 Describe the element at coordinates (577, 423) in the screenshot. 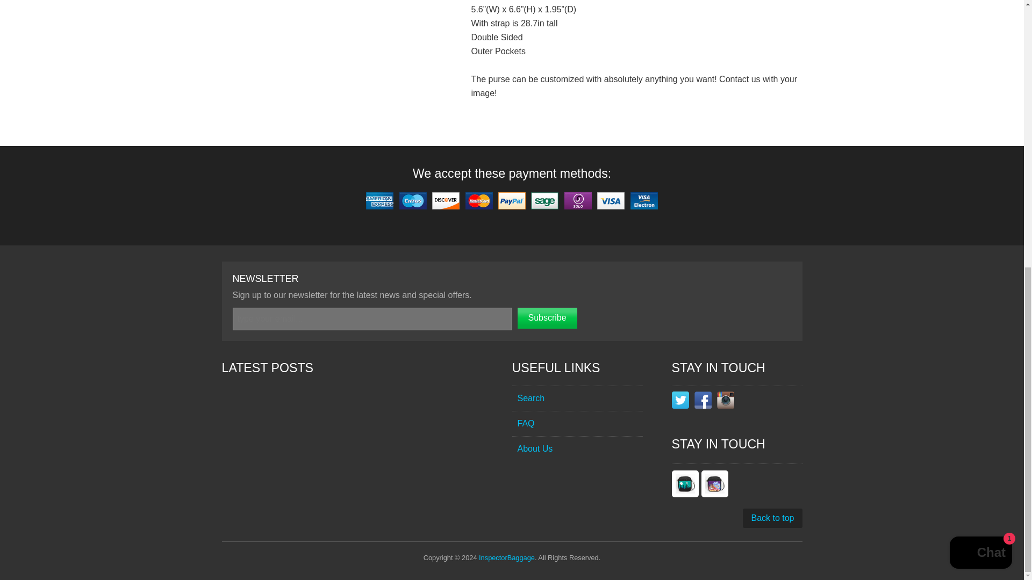

I see `FAQ` at that location.